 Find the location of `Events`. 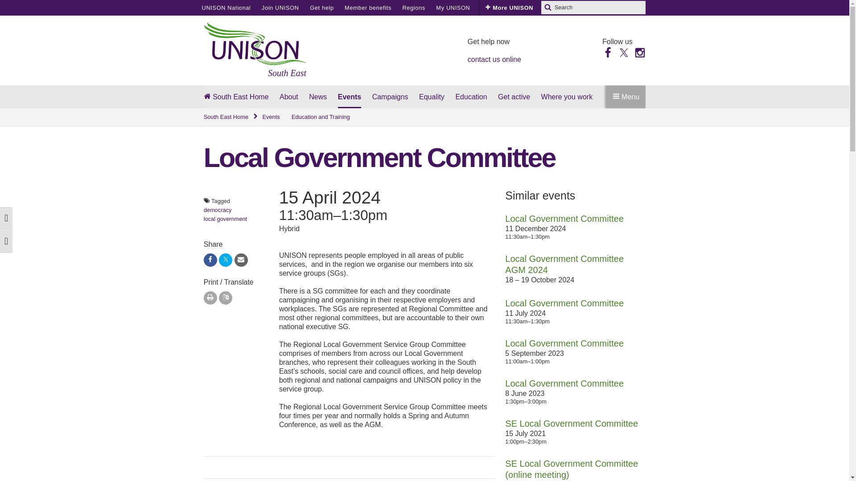

Events is located at coordinates (271, 117).